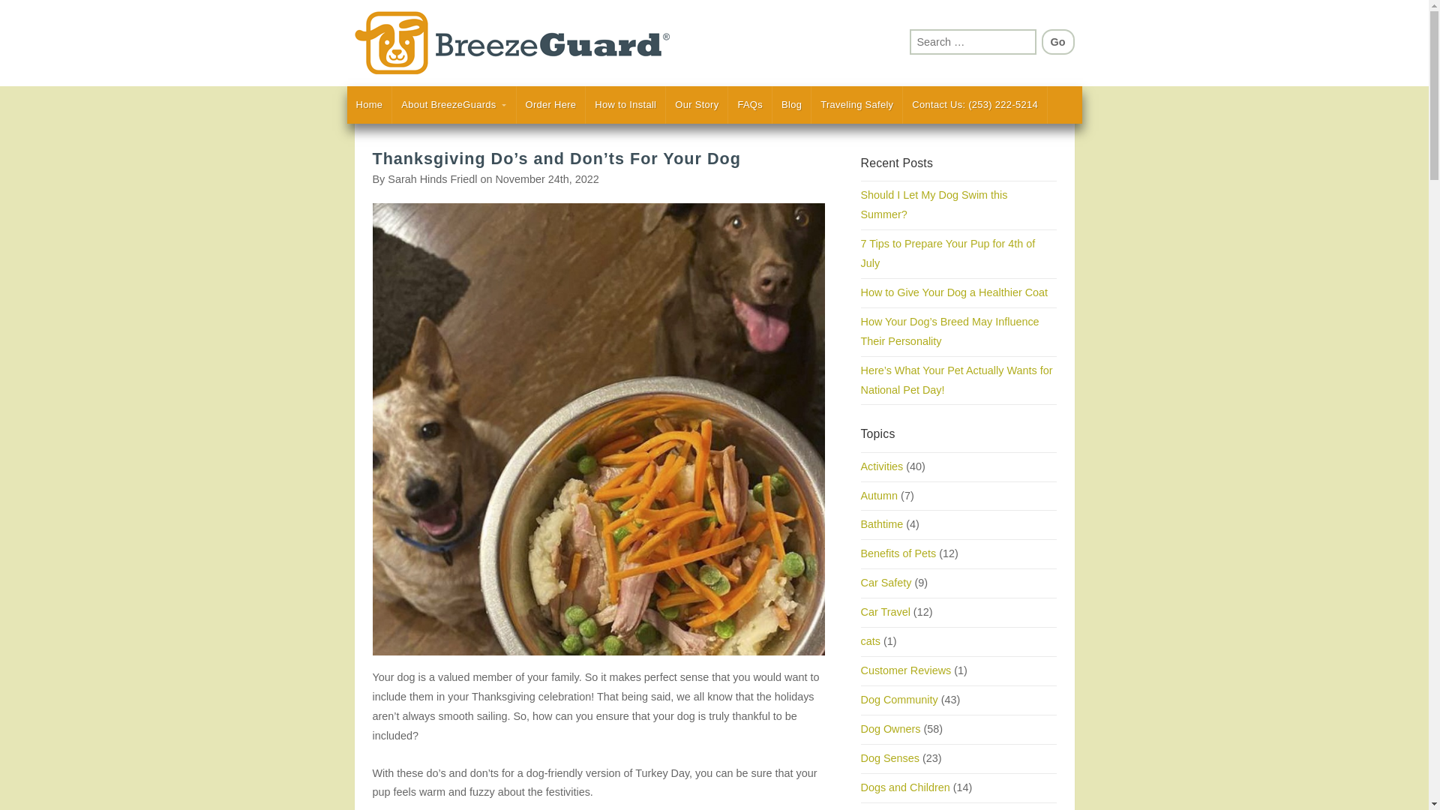  What do you see at coordinates (880, 495) in the screenshot?
I see `Autumn` at bounding box center [880, 495].